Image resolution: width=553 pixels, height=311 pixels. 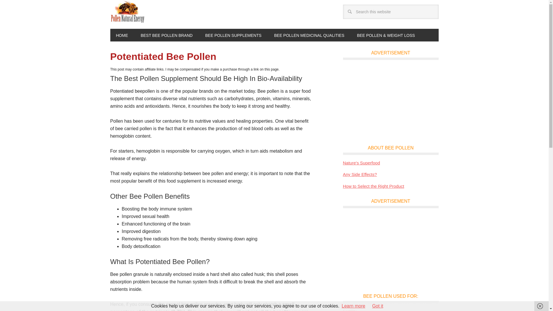 What do you see at coordinates (373, 186) in the screenshot?
I see `How to Select the Right Product` at bounding box center [373, 186].